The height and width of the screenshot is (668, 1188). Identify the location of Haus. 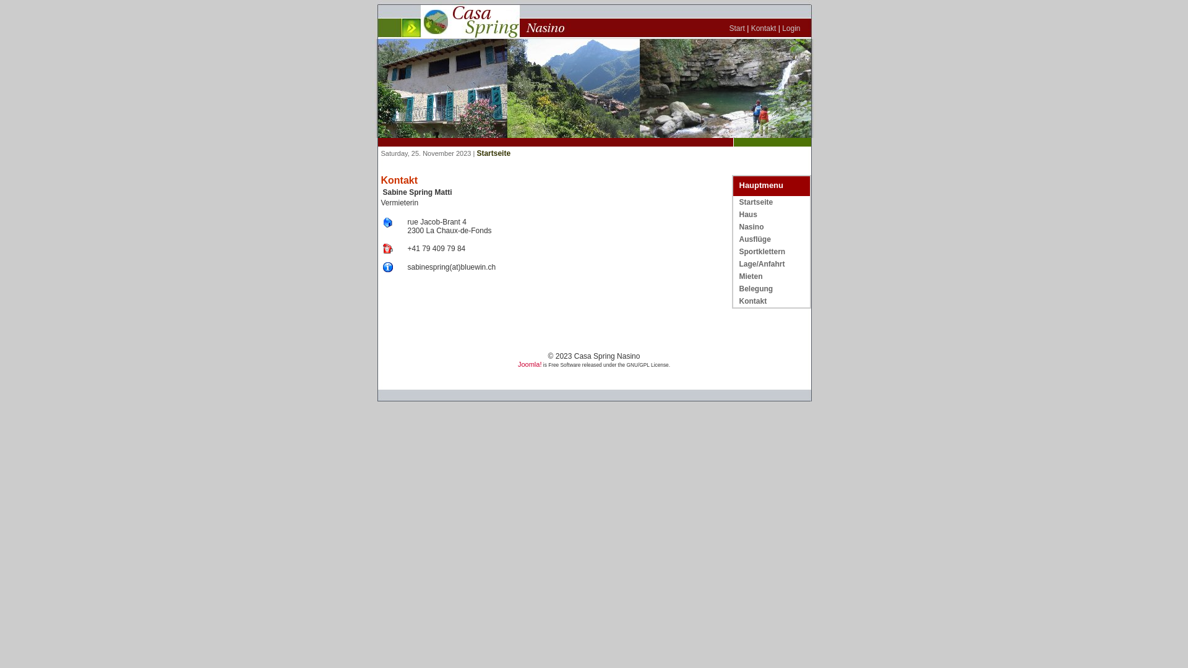
(747, 215).